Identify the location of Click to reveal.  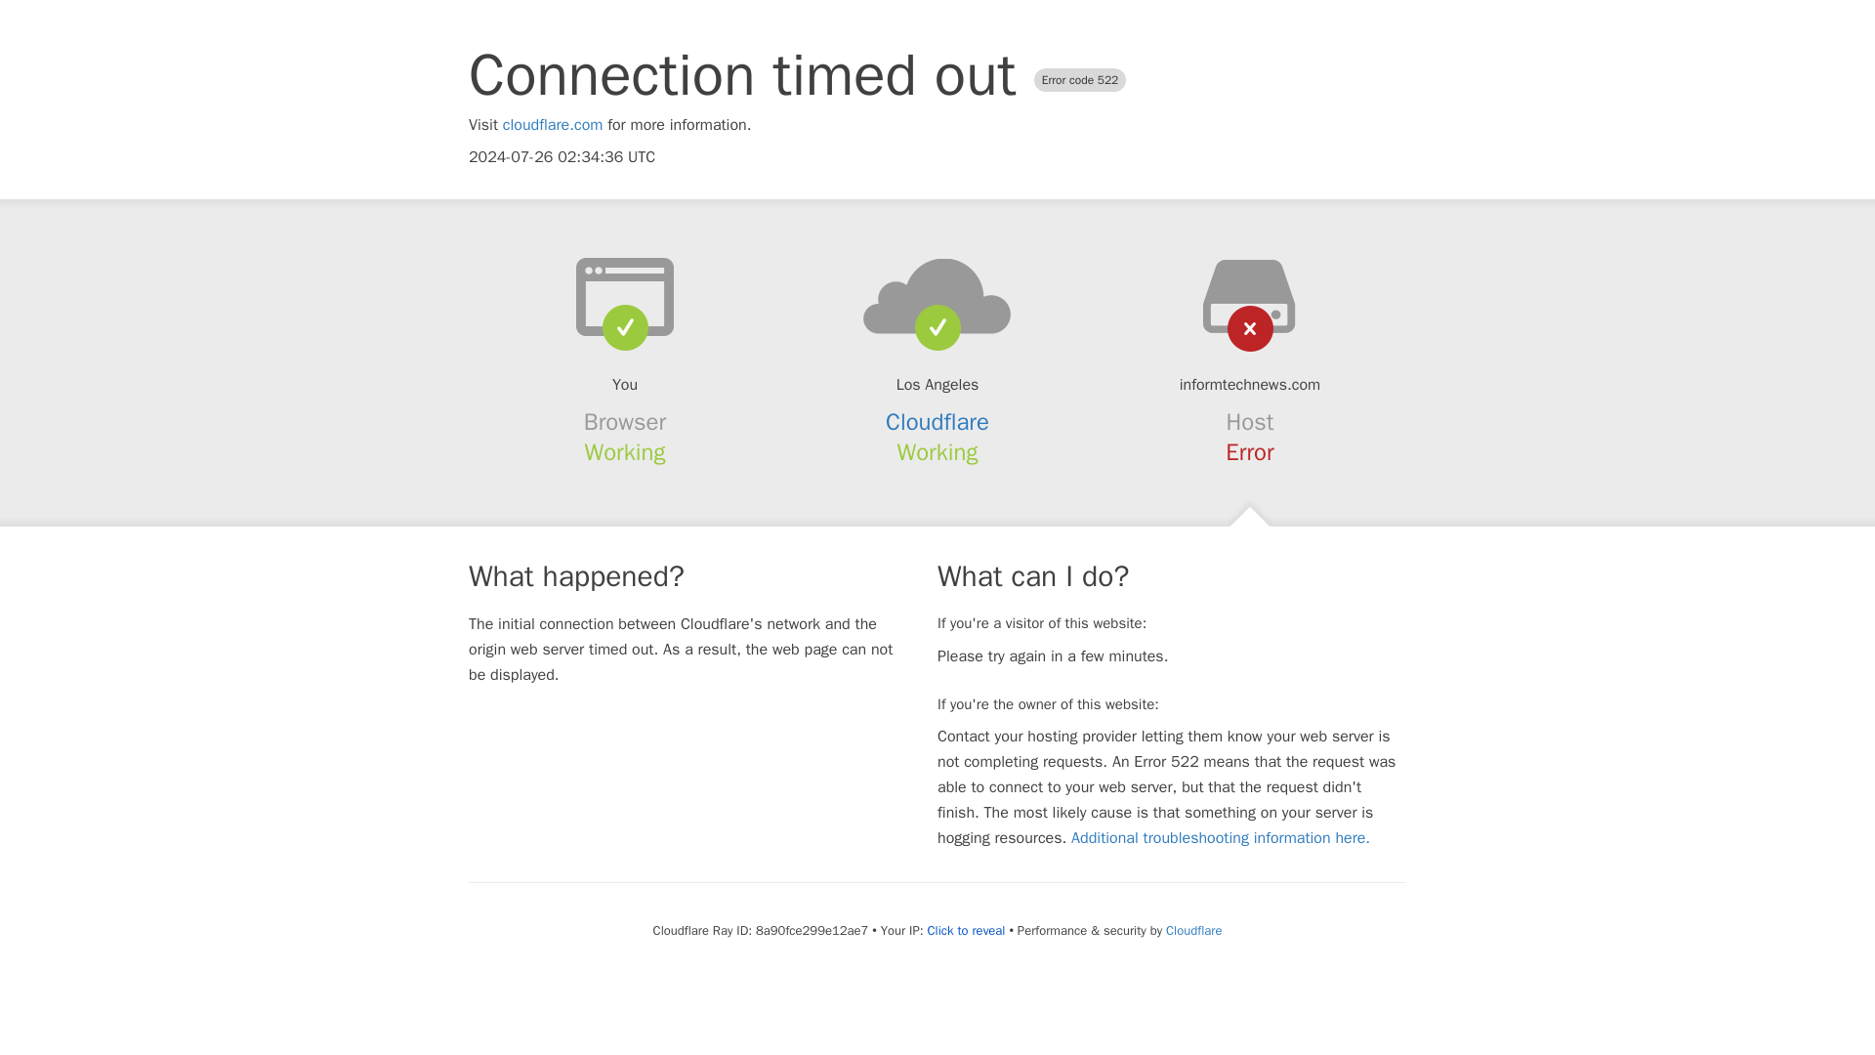
(967, 930).